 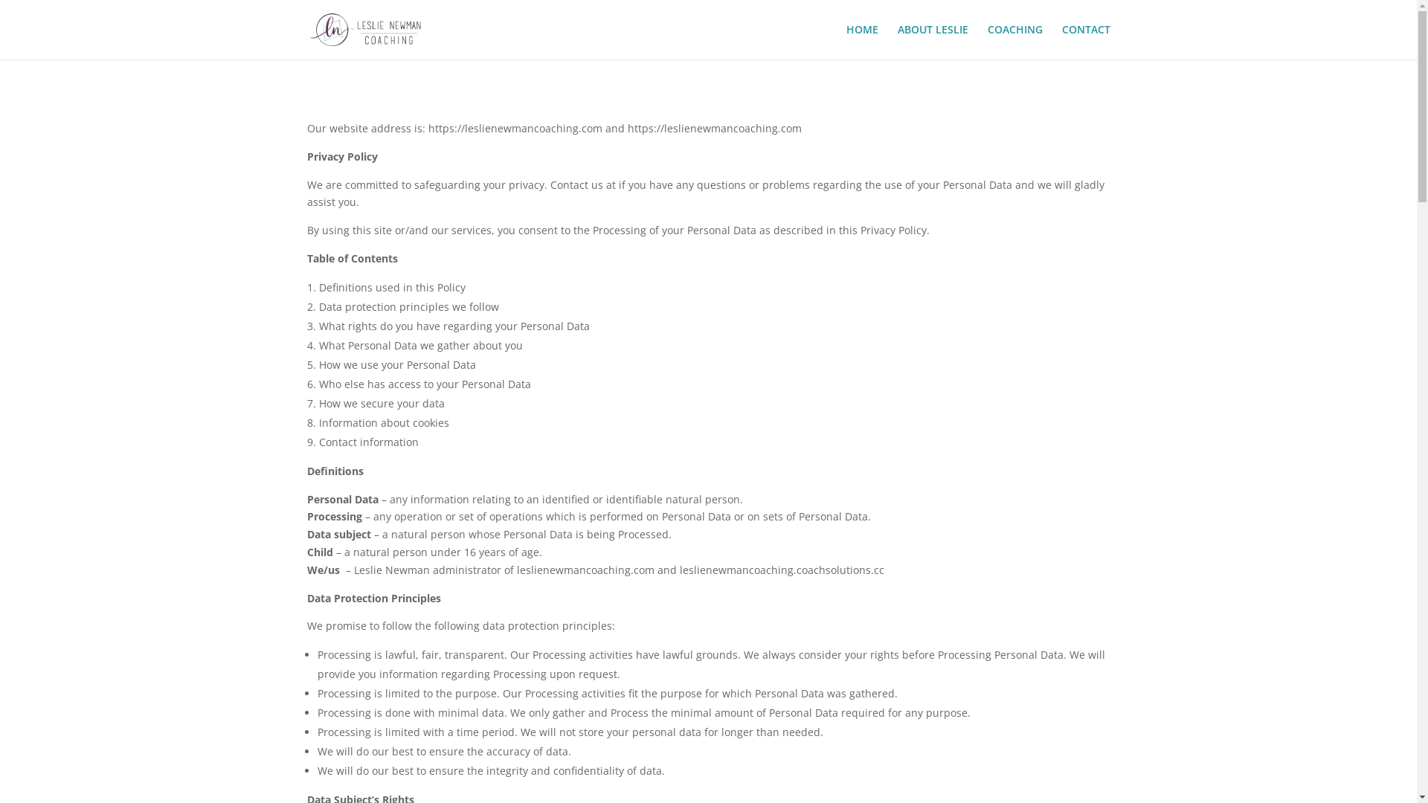 What do you see at coordinates (933, 42) in the screenshot?
I see `ABOUT LESLIE` at bounding box center [933, 42].